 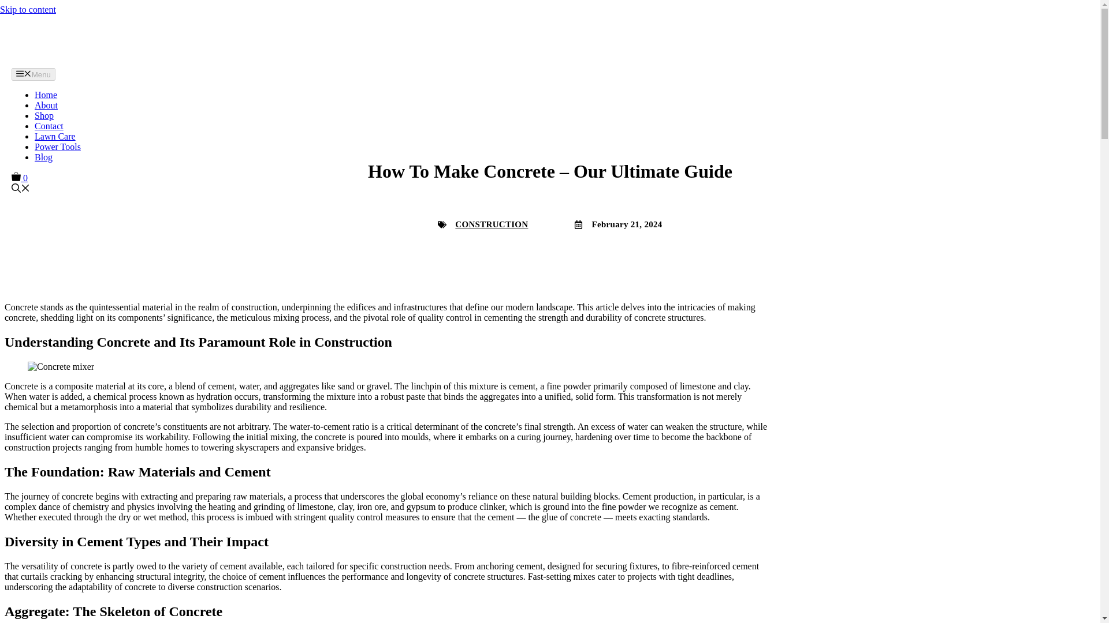 What do you see at coordinates (40, 40) in the screenshot?
I see `Tools'n'Stuff` at bounding box center [40, 40].